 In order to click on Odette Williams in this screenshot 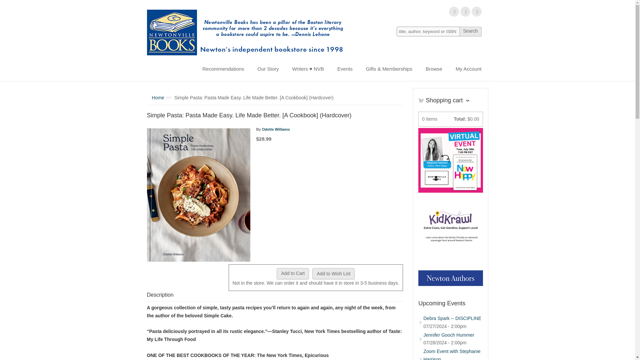, I will do `click(276, 129)`.